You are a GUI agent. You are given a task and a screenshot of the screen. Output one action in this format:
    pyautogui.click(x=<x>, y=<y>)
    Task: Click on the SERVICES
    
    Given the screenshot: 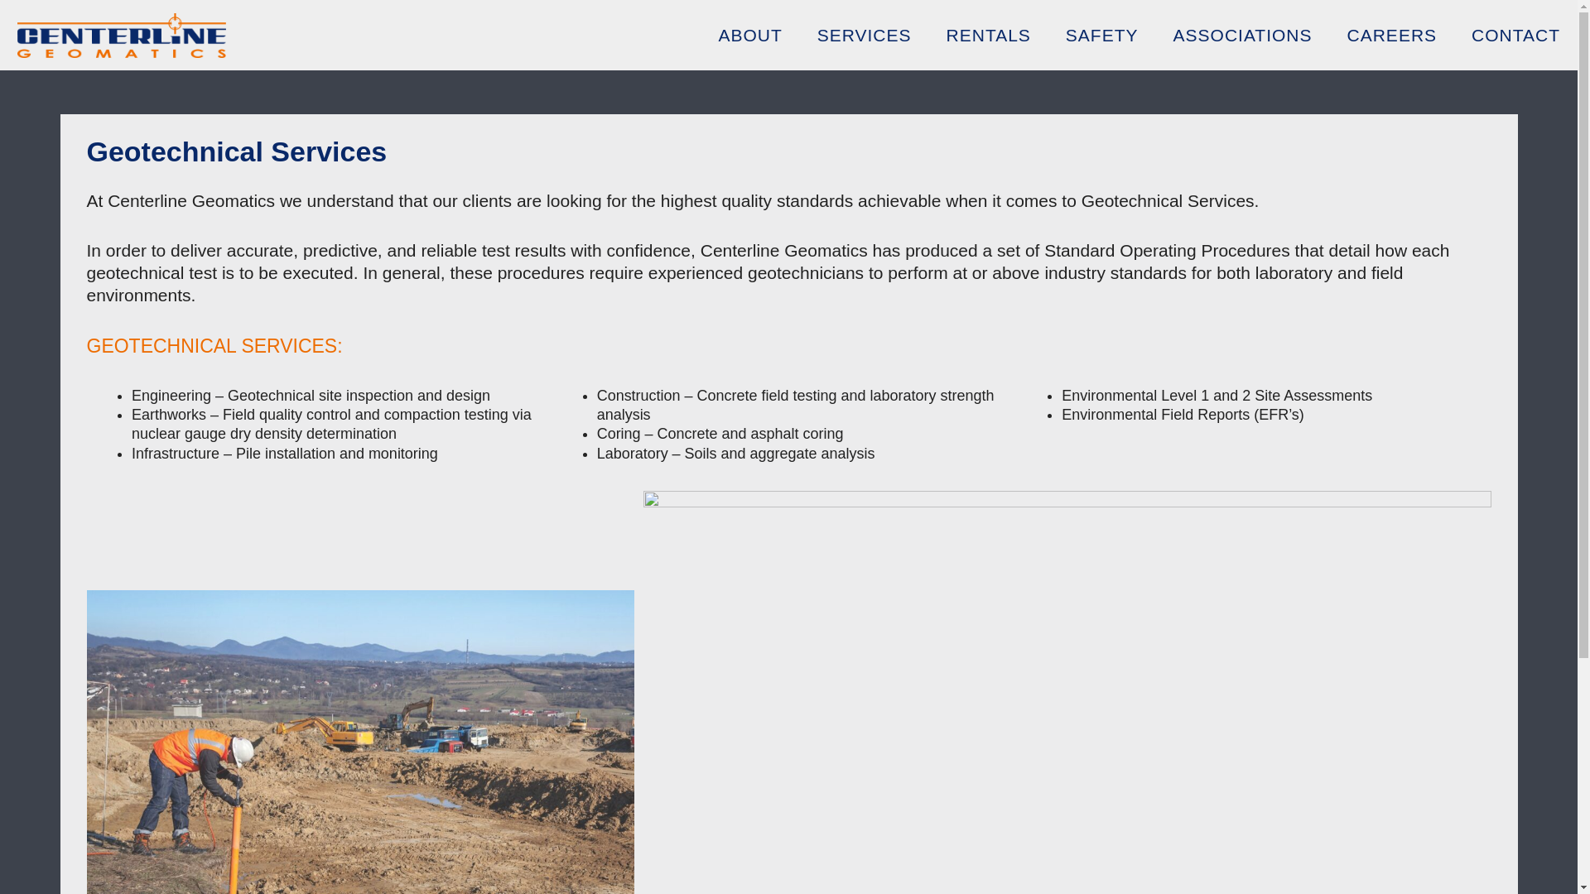 What is the action you would take?
    pyautogui.click(x=864, y=35)
    